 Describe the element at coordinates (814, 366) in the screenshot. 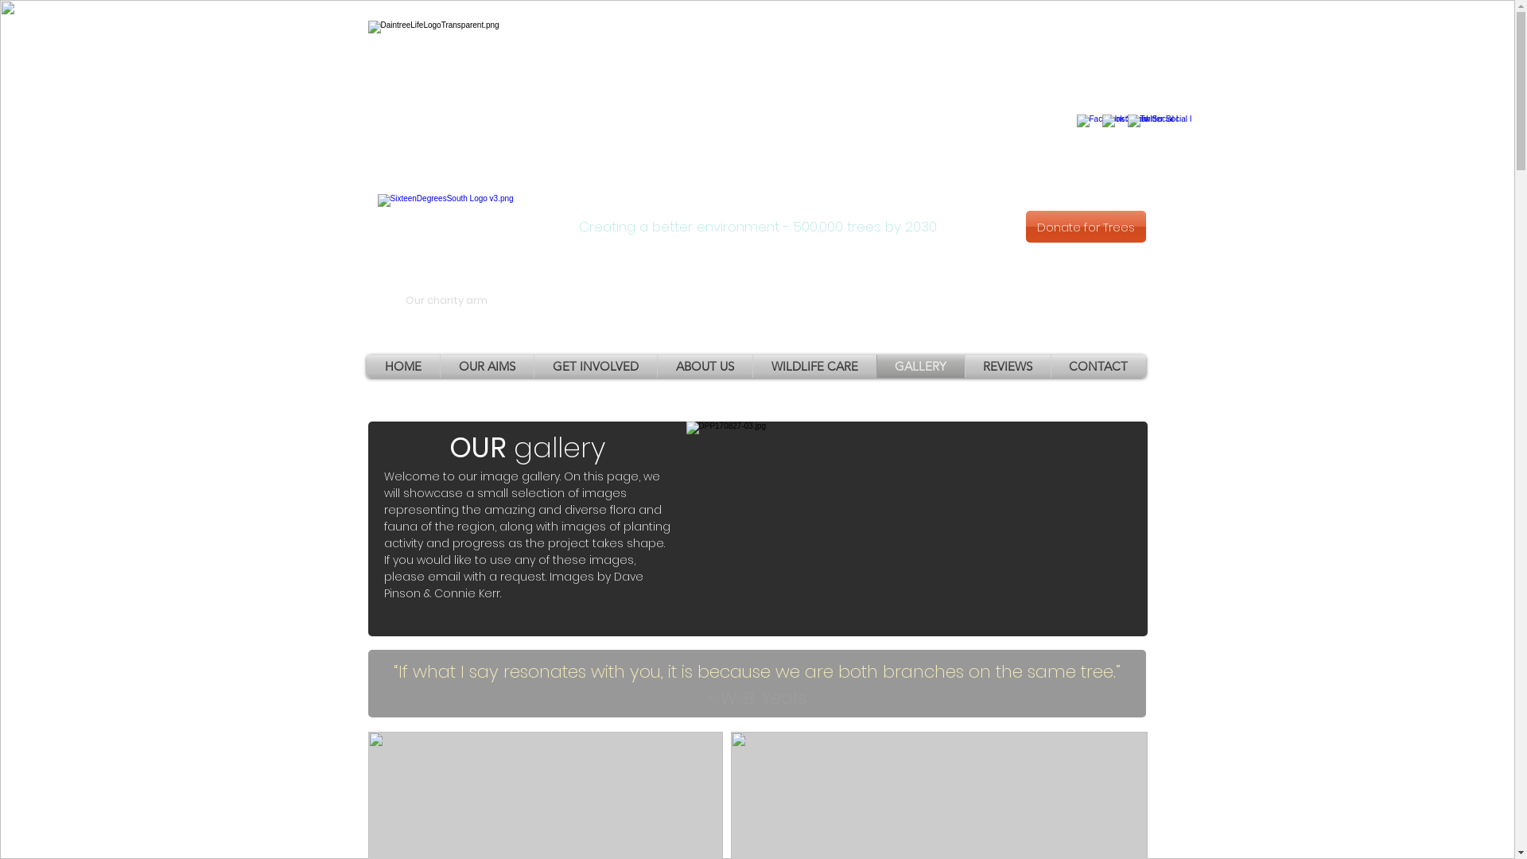

I see `WILDLIFE CARE` at that location.